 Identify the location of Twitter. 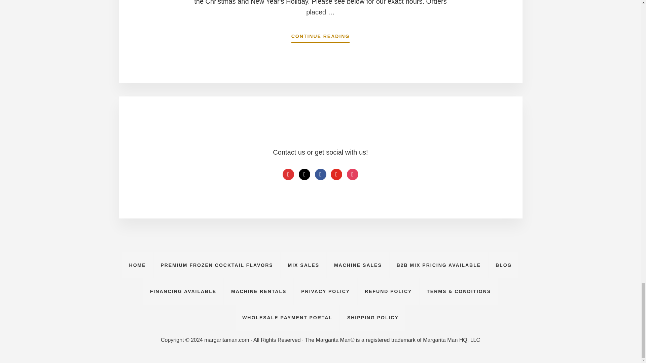
(336, 174).